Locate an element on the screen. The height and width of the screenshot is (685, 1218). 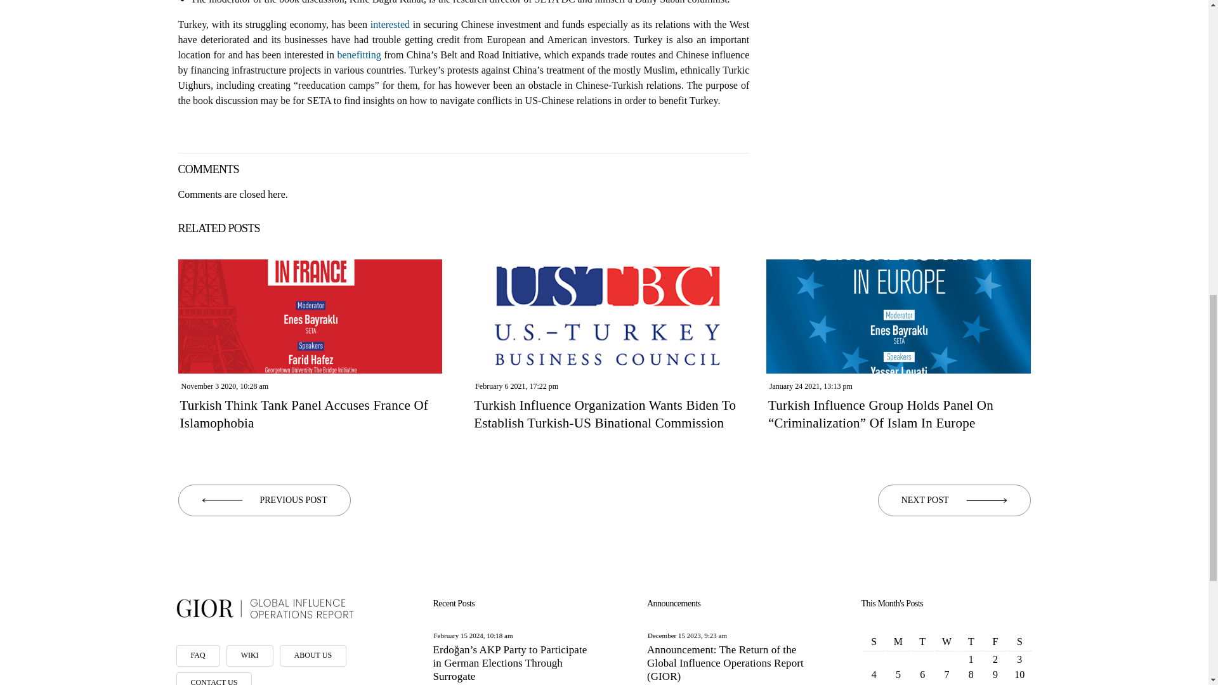
Friday is located at coordinates (995, 642).